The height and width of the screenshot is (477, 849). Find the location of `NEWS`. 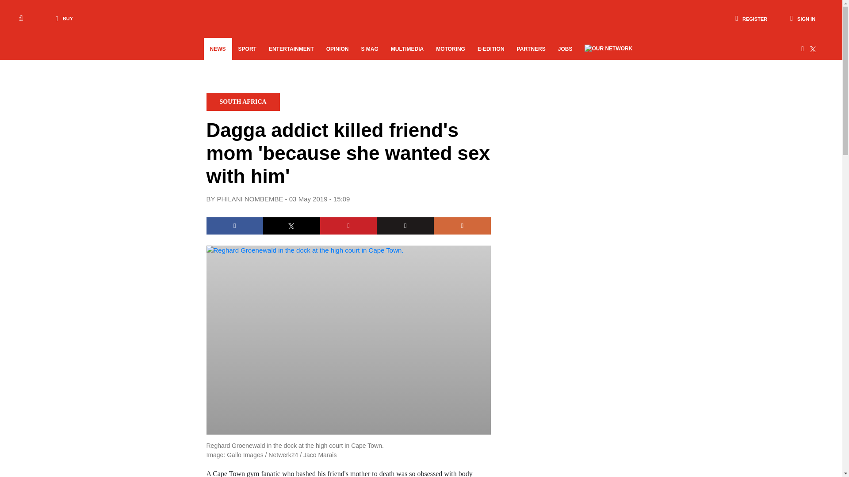

NEWS is located at coordinates (218, 49).